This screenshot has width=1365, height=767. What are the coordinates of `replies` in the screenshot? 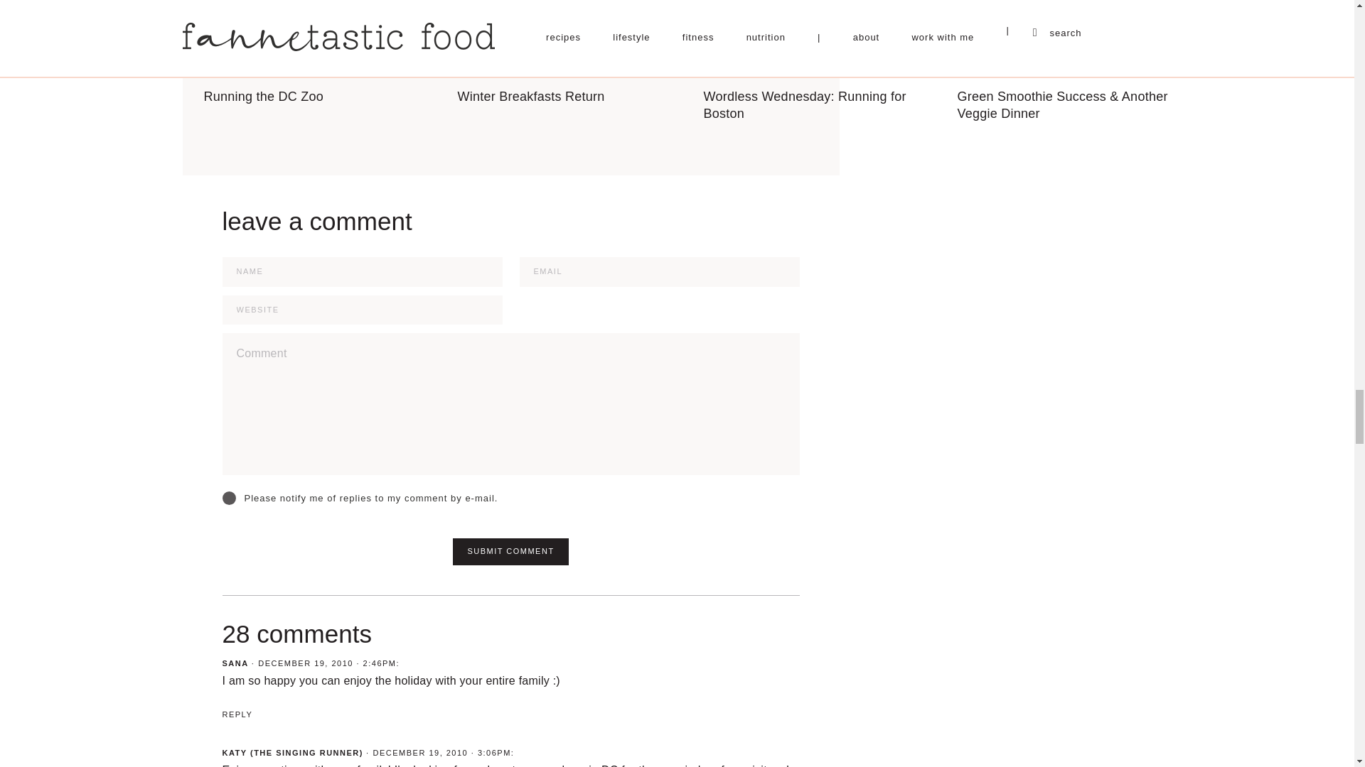 It's located at (227, 498).